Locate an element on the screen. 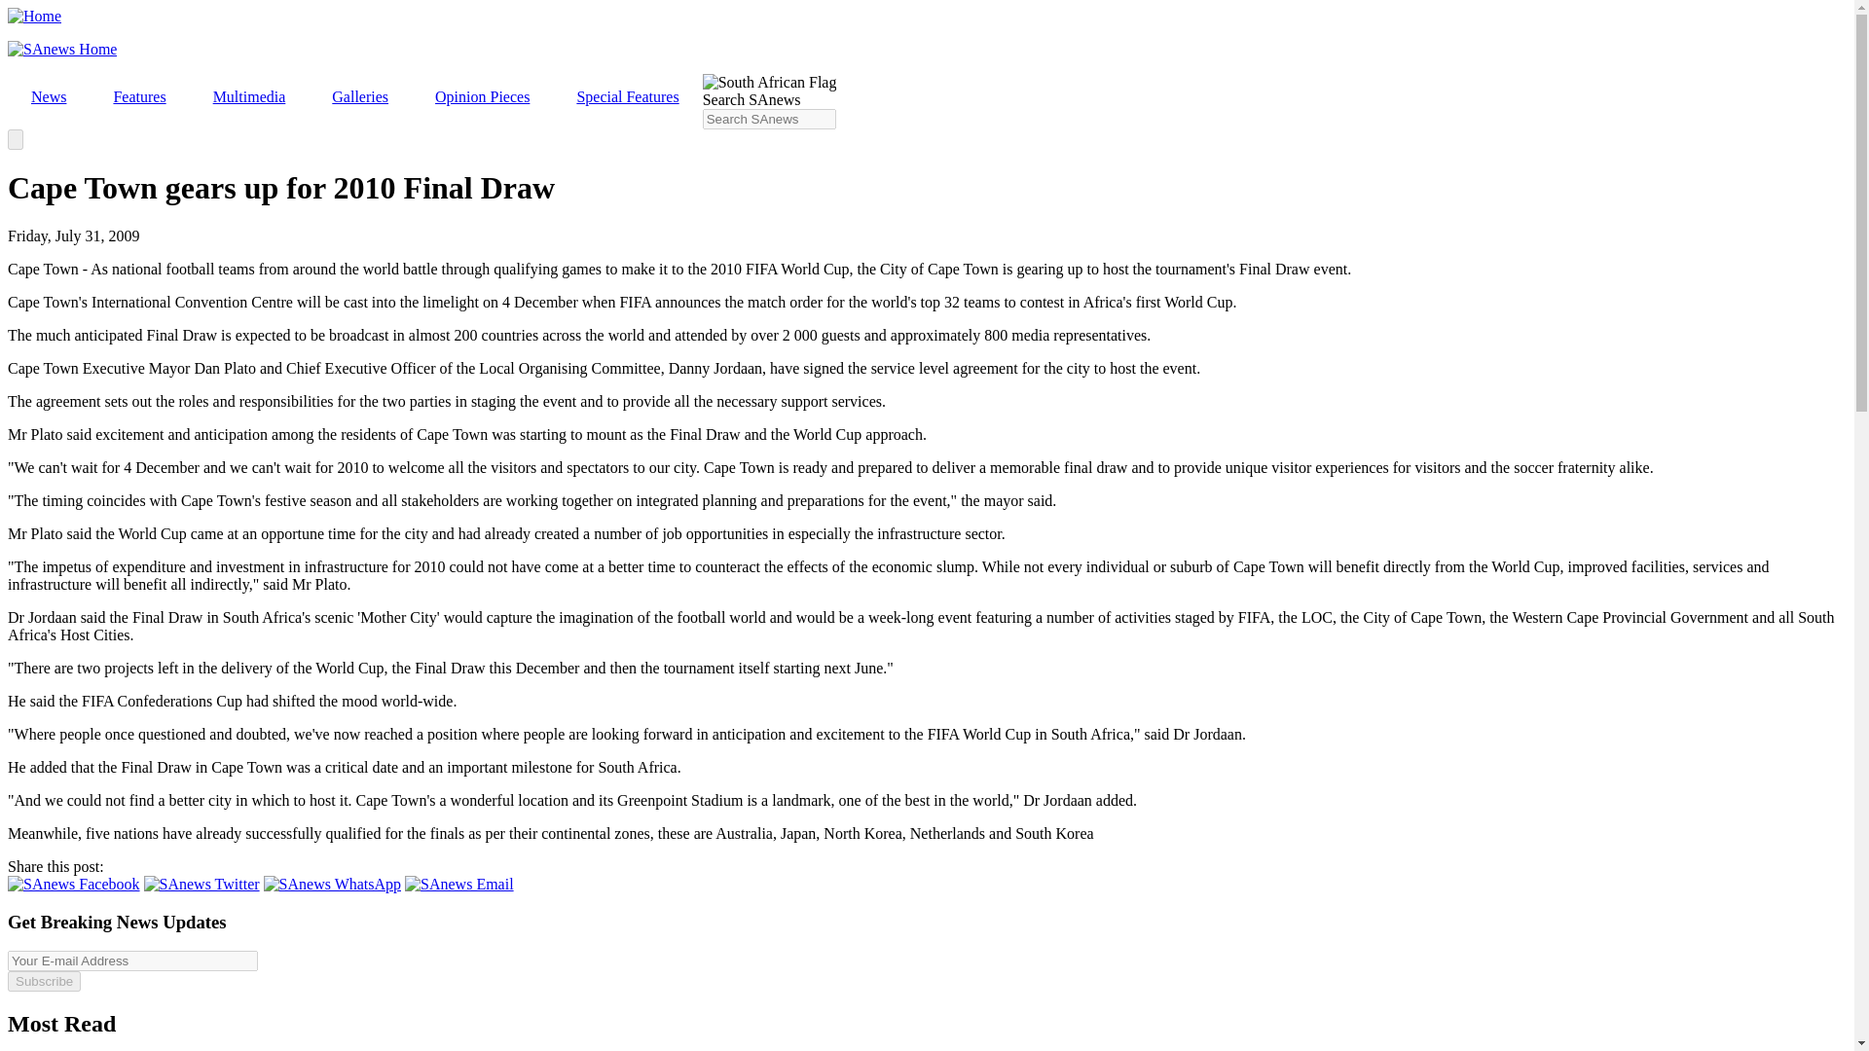 The height and width of the screenshot is (1051, 1869). Special Features is located at coordinates (627, 97).